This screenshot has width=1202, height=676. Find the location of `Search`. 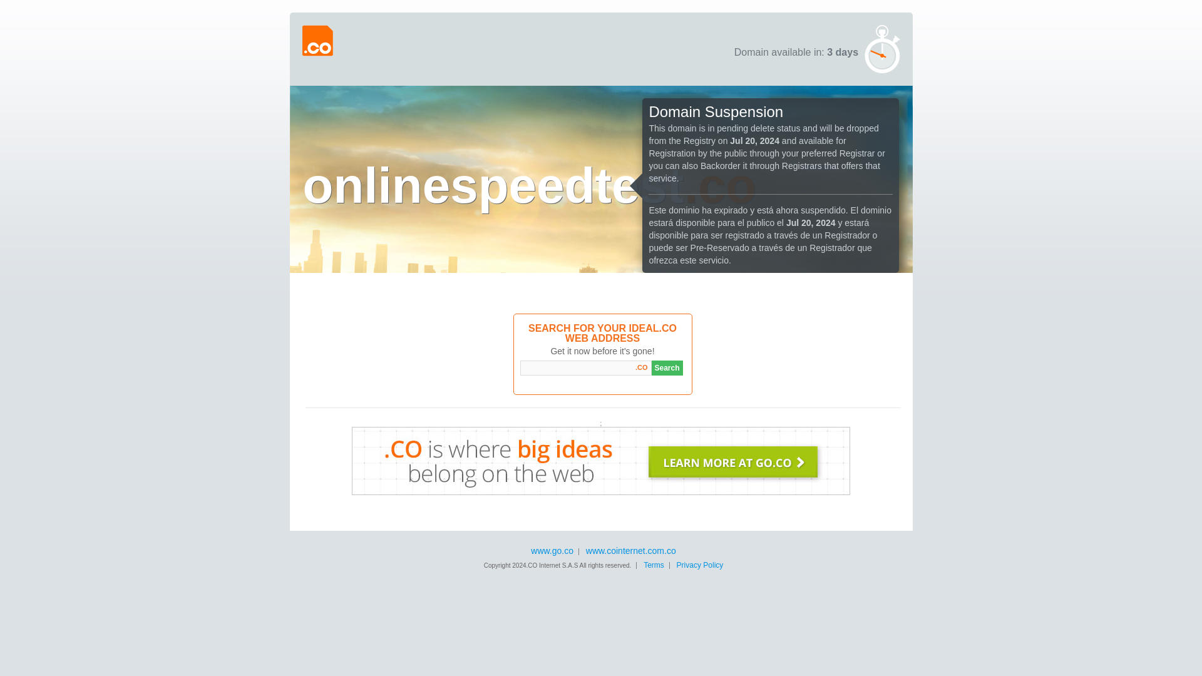

Search is located at coordinates (667, 368).